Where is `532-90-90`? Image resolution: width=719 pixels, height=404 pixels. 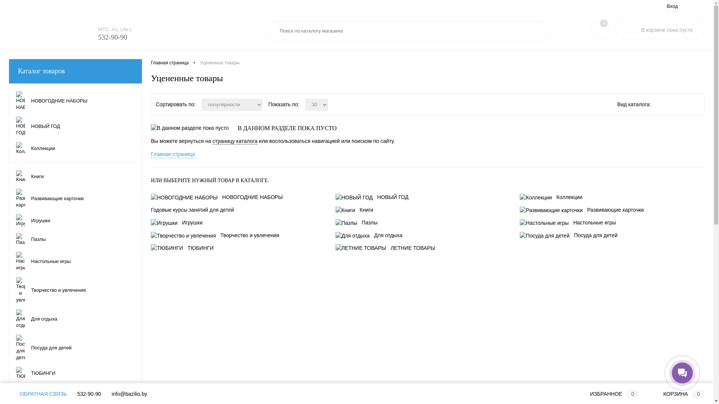 532-90-90 is located at coordinates (89, 394).